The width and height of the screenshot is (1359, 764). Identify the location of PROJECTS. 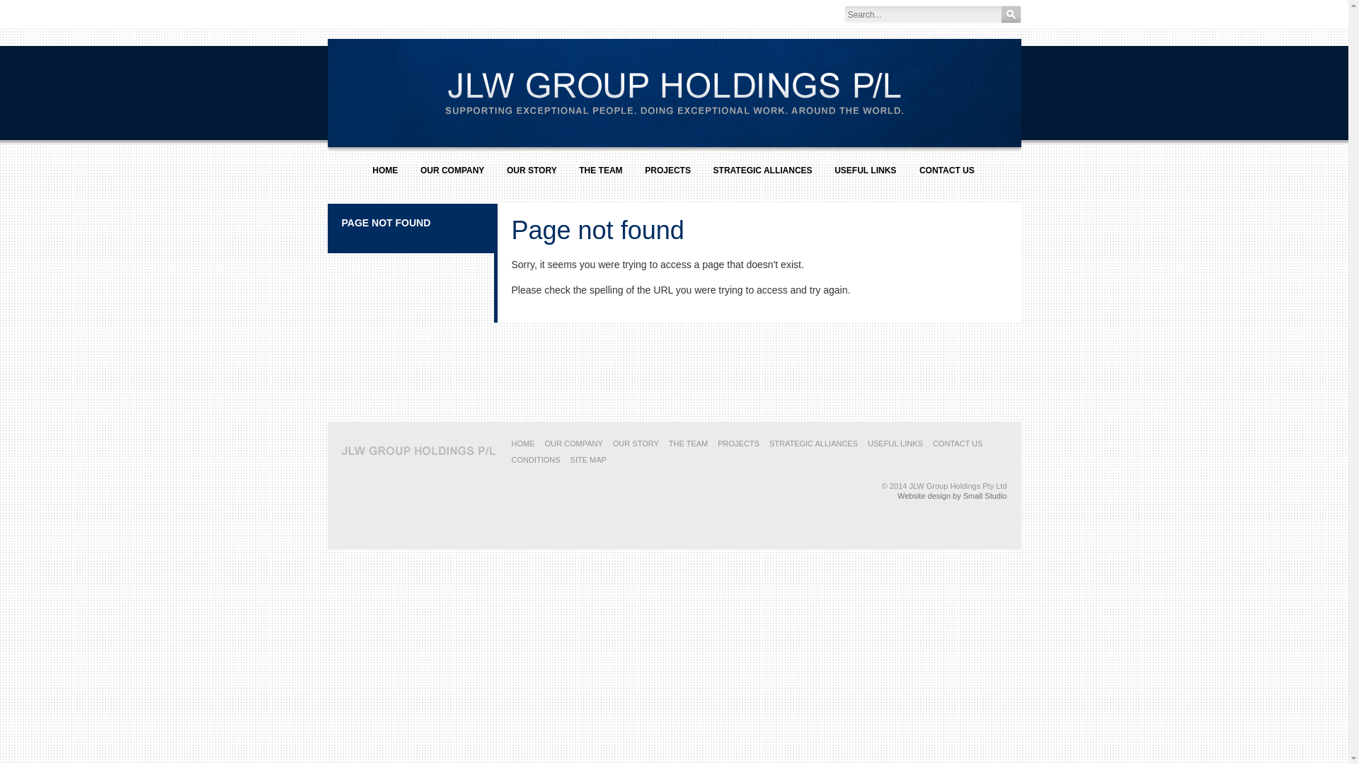
(738, 444).